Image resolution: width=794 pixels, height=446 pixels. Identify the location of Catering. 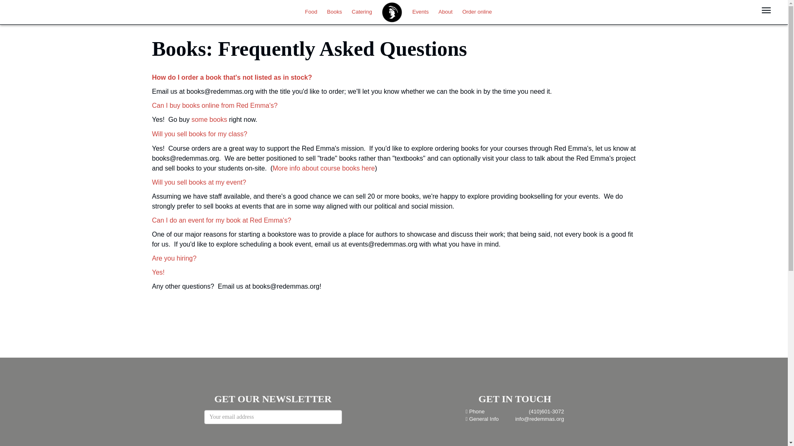
(362, 11).